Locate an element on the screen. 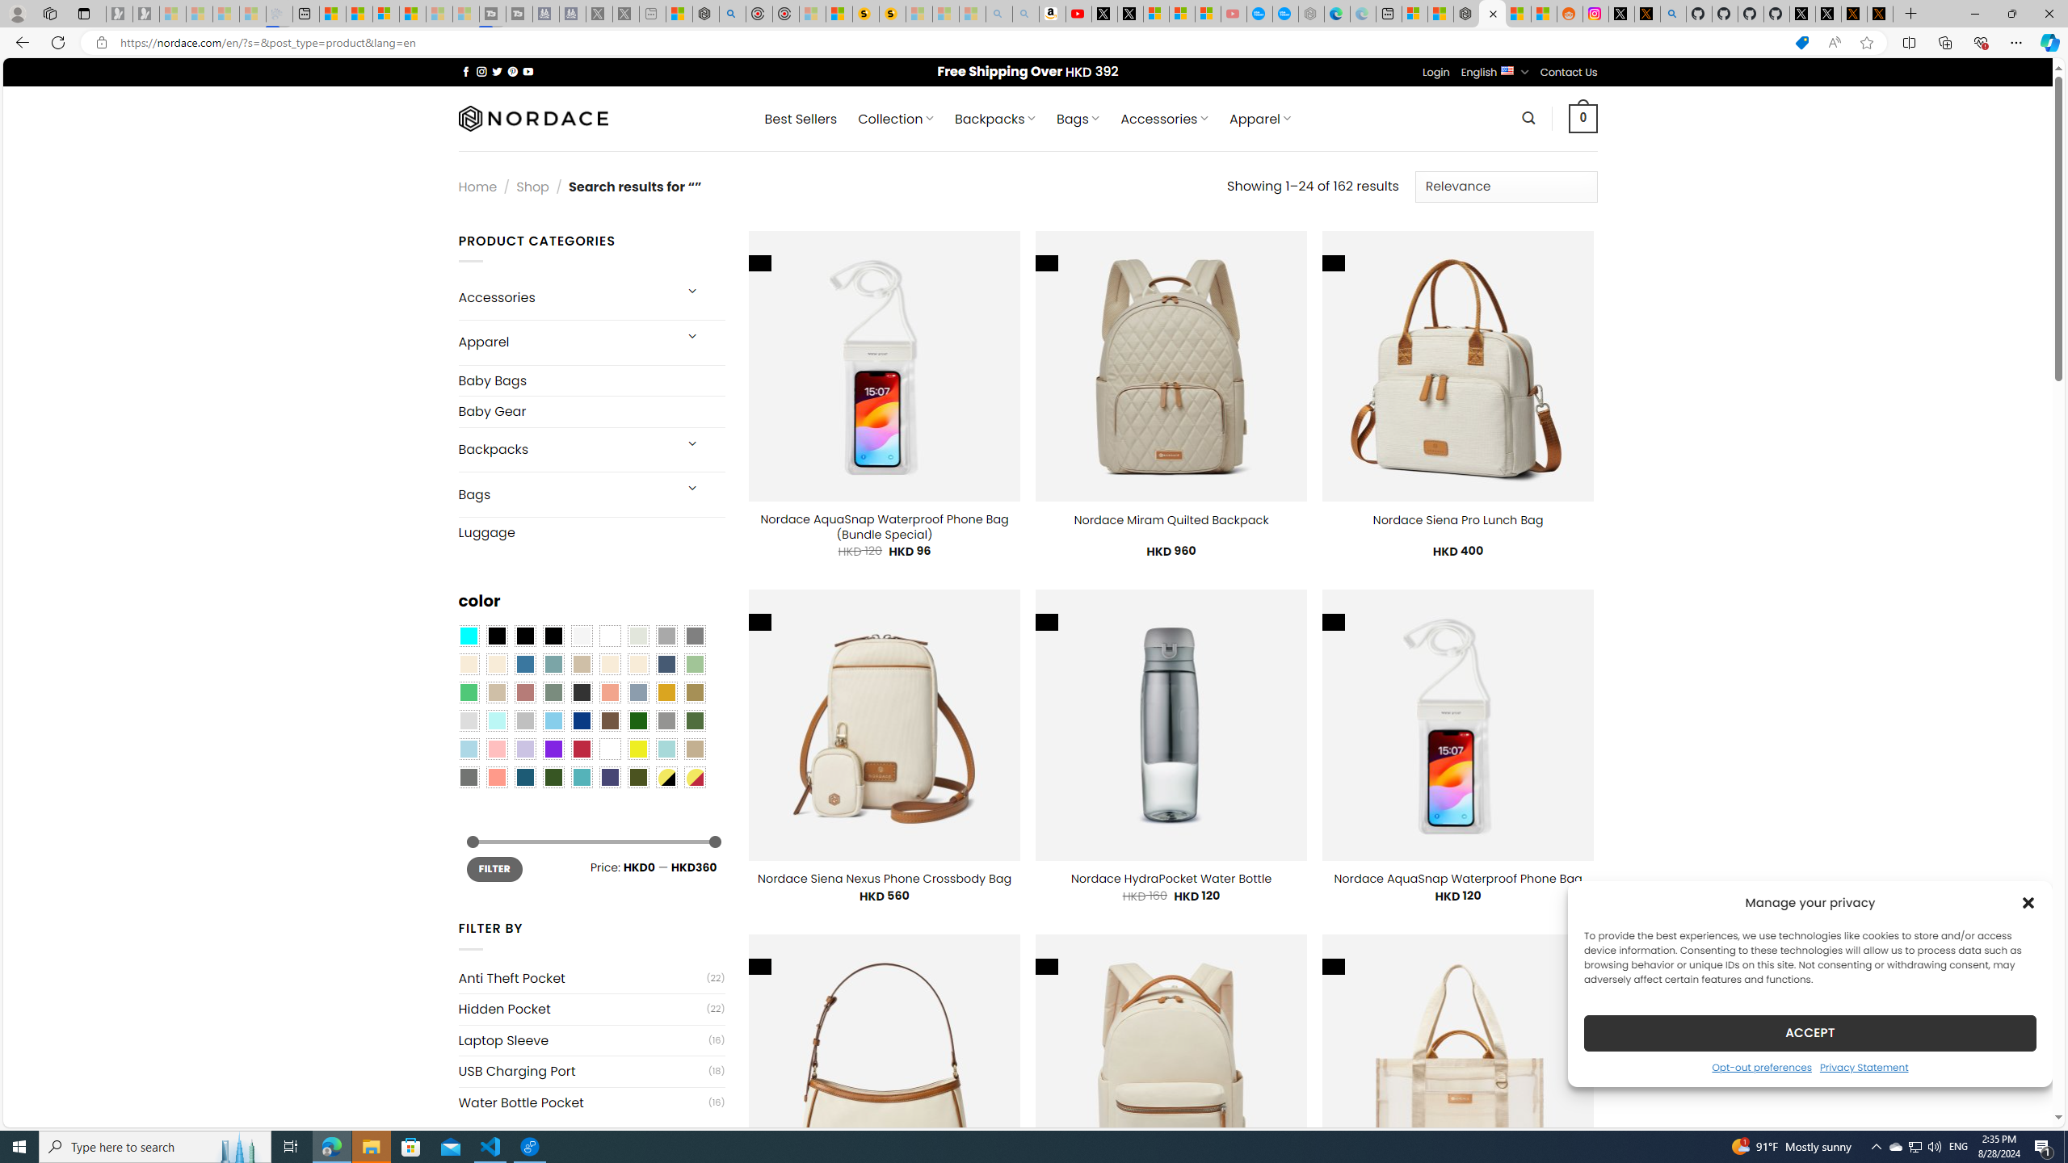 The image size is (2068, 1163). Khaki is located at coordinates (695, 749).